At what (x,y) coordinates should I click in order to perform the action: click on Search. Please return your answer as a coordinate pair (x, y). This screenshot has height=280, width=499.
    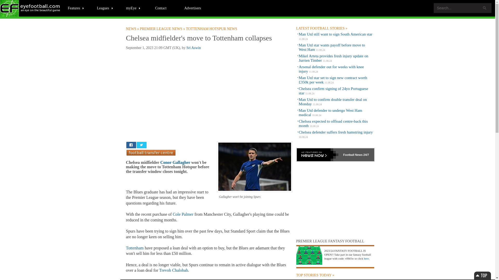
    Looking at the image, I should click on (484, 8).